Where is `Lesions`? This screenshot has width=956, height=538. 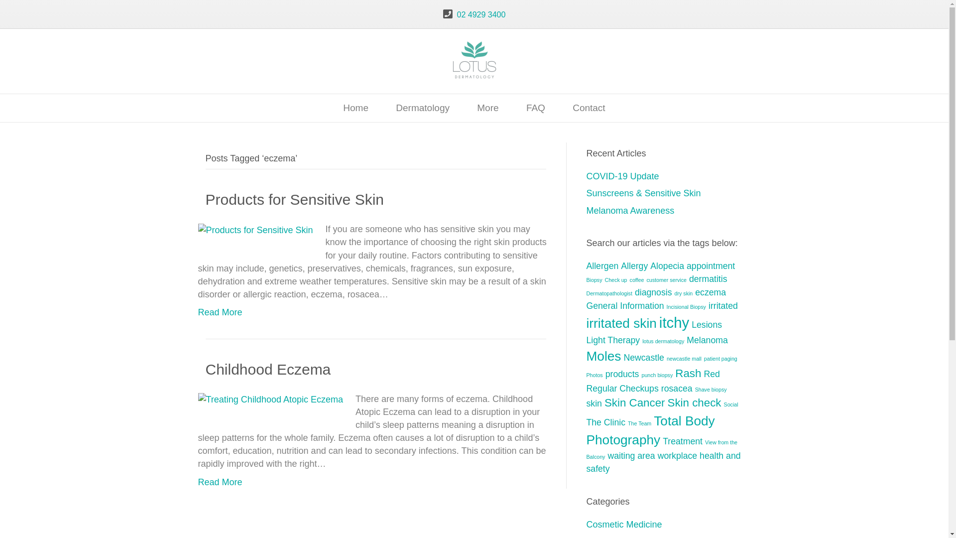
Lesions is located at coordinates (707, 325).